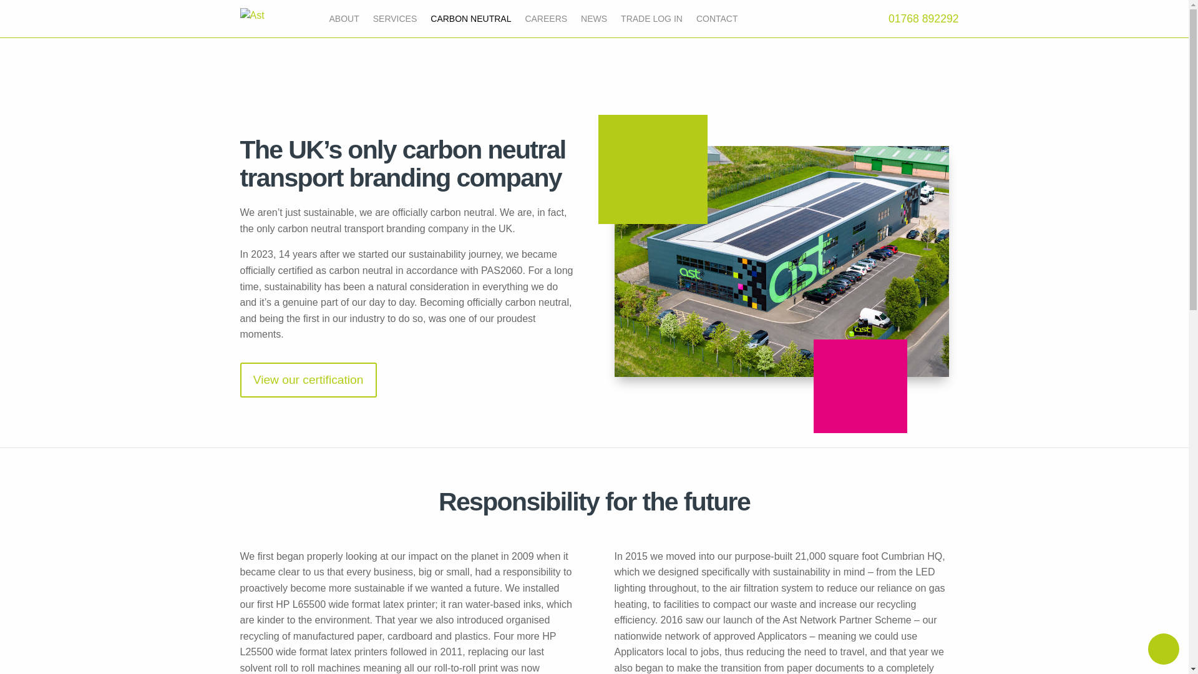  What do you see at coordinates (470, 21) in the screenshot?
I see `CARBON NEUTRAL` at bounding box center [470, 21].